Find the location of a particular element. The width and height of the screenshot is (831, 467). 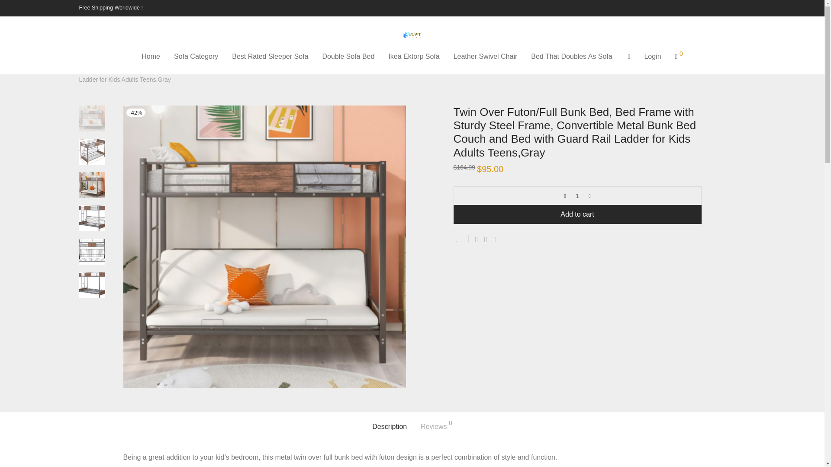

Leather Swivel Chair is located at coordinates (486, 56).